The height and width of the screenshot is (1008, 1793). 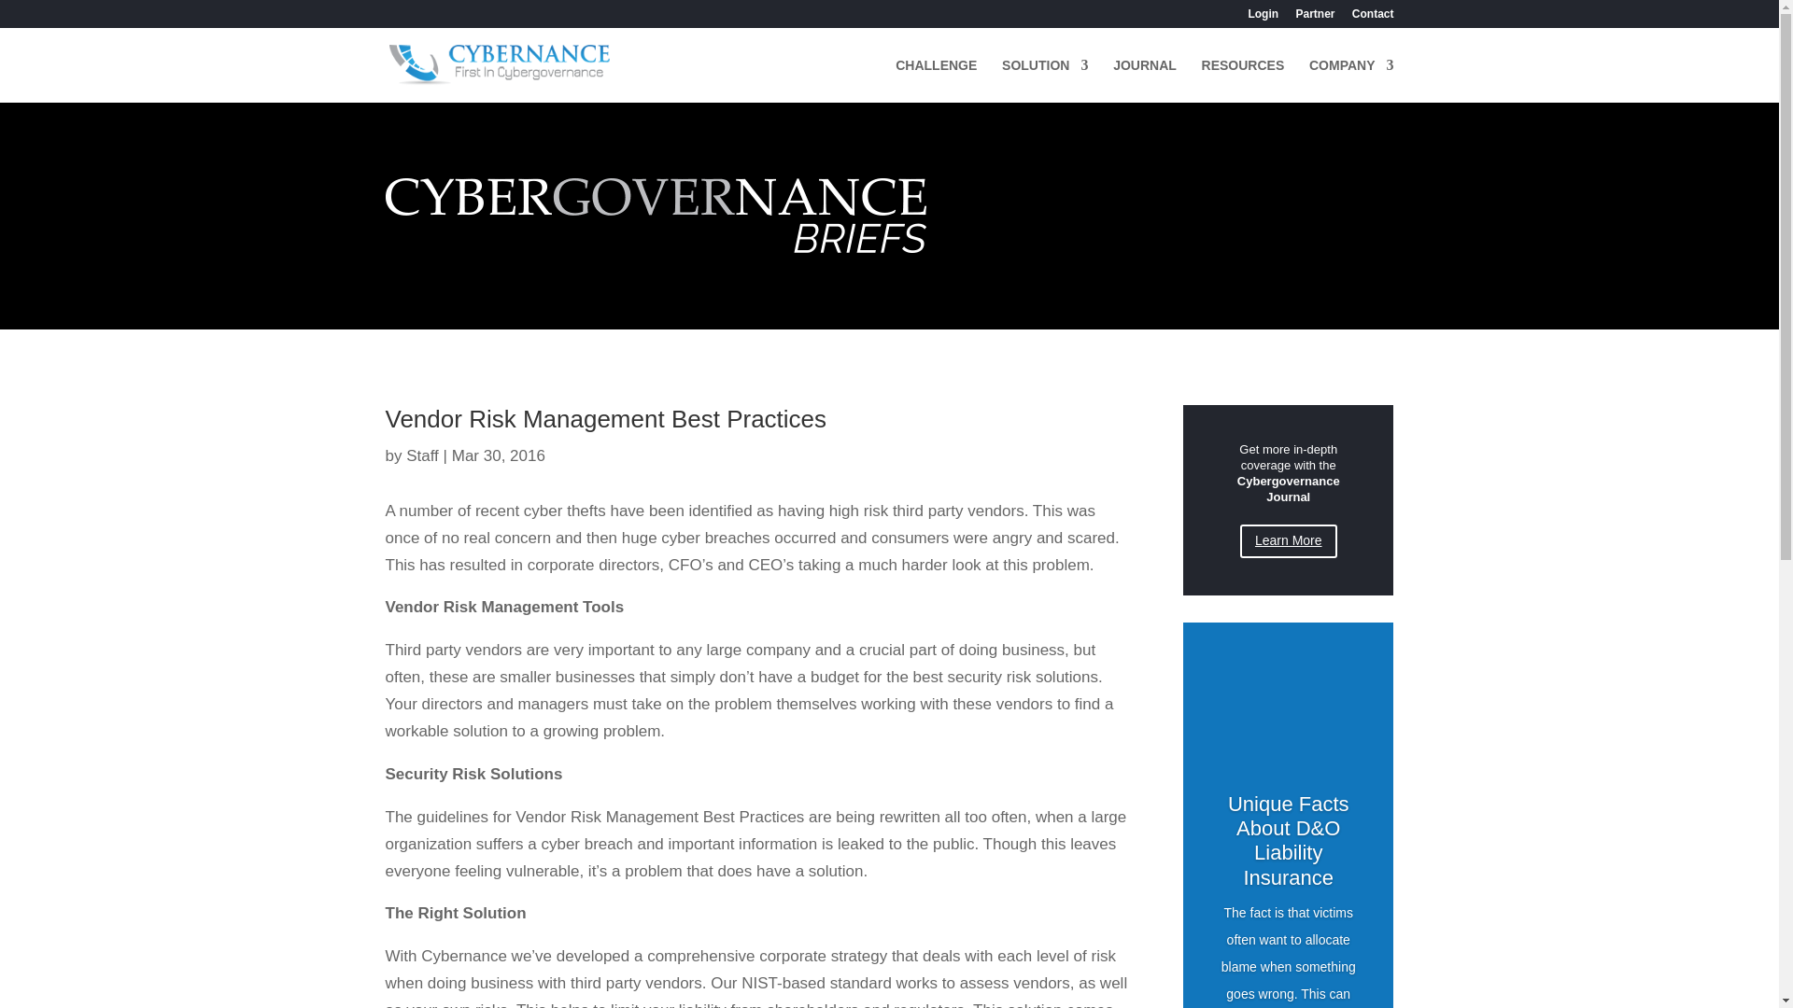 I want to click on Contact, so click(x=1373, y=18).